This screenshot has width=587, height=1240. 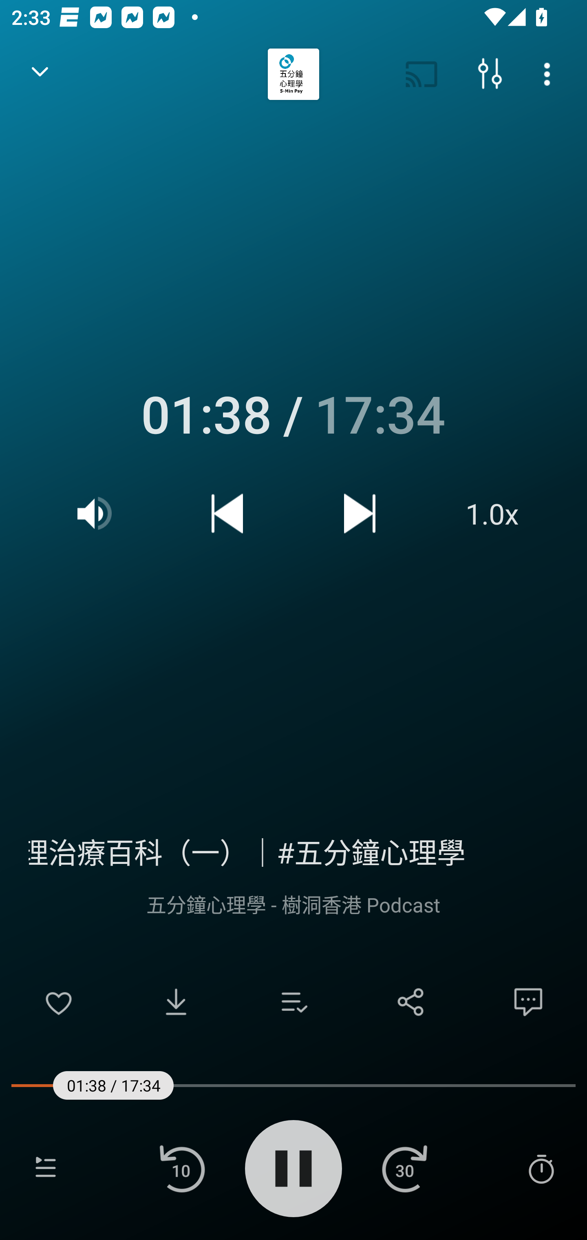 What do you see at coordinates (541, 1168) in the screenshot?
I see `Sleep Timer ` at bounding box center [541, 1168].